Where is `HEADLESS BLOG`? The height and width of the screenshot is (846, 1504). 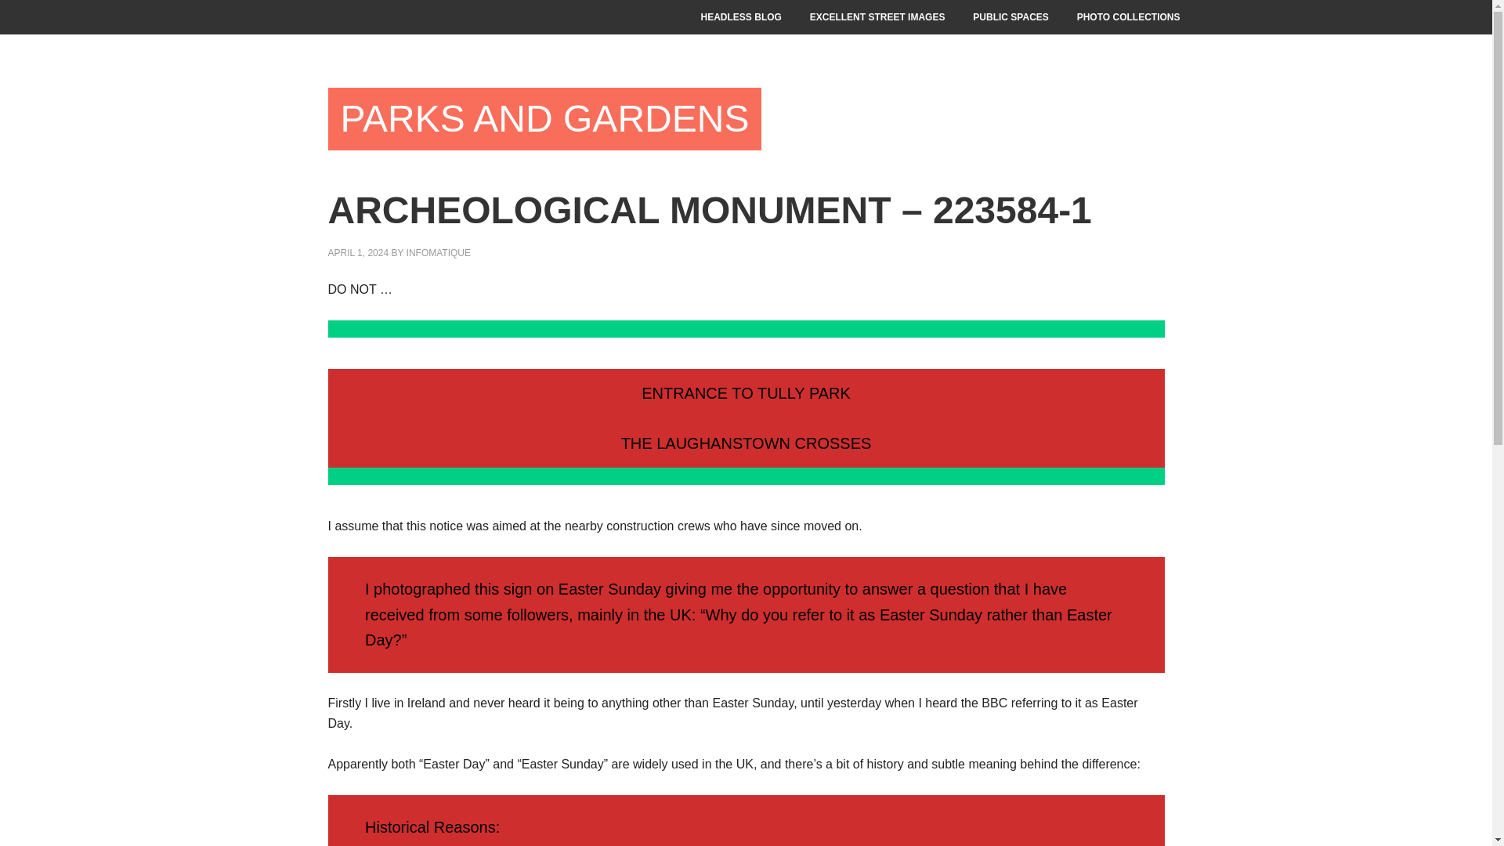 HEADLESS BLOG is located at coordinates (741, 17).